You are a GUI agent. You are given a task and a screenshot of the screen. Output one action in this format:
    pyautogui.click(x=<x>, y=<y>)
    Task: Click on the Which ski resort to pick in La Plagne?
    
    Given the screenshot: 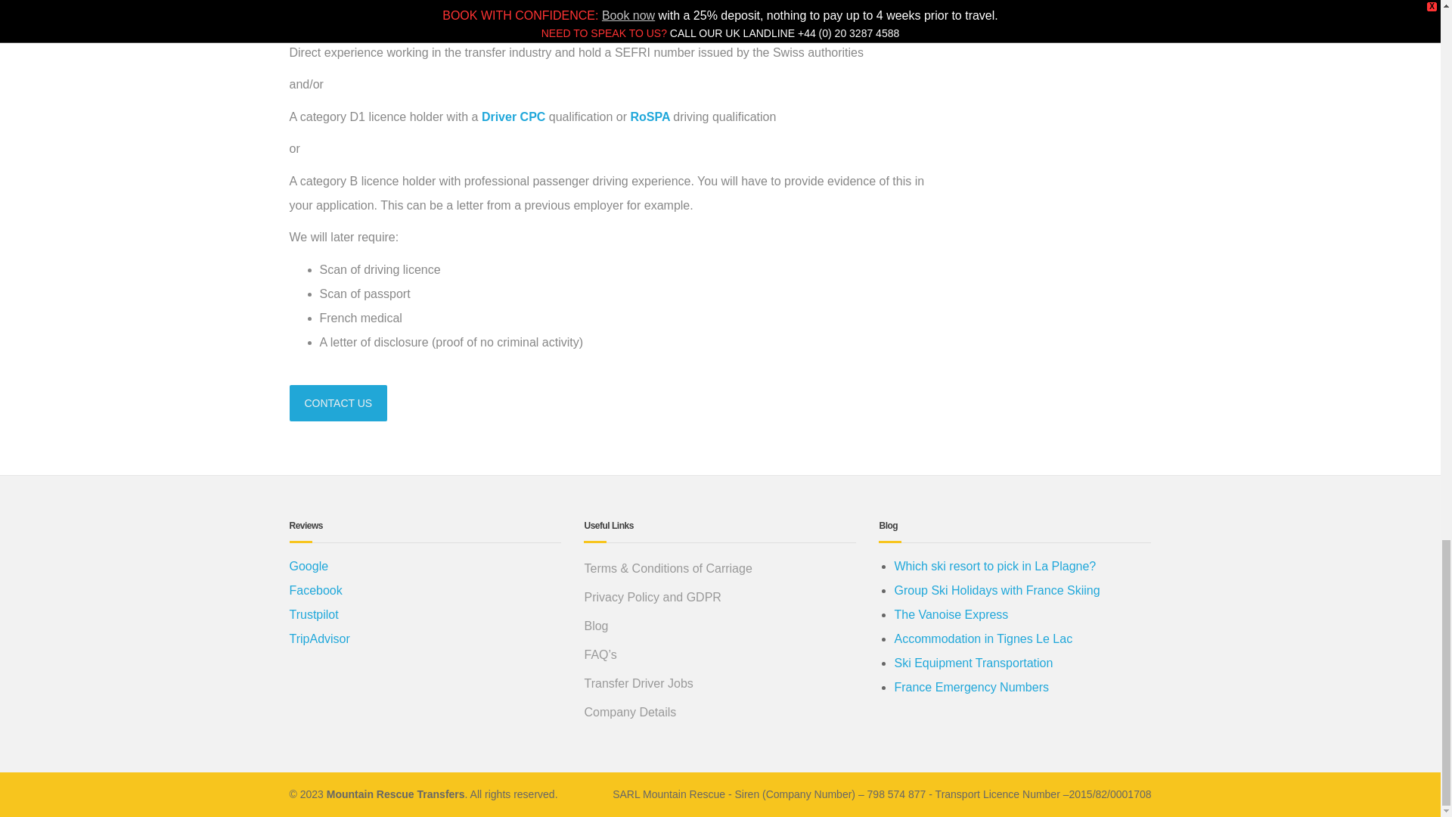 What is the action you would take?
    pyautogui.click(x=995, y=566)
    